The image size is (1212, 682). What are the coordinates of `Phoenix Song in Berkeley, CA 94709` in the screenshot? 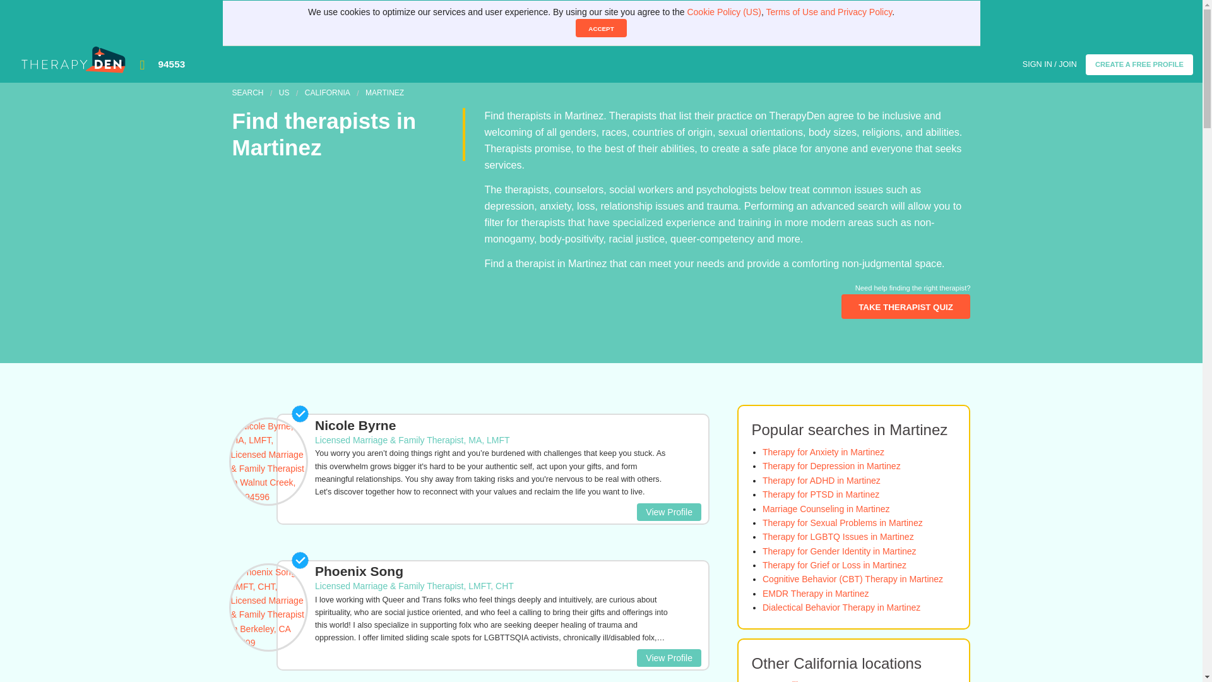 It's located at (492, 604).